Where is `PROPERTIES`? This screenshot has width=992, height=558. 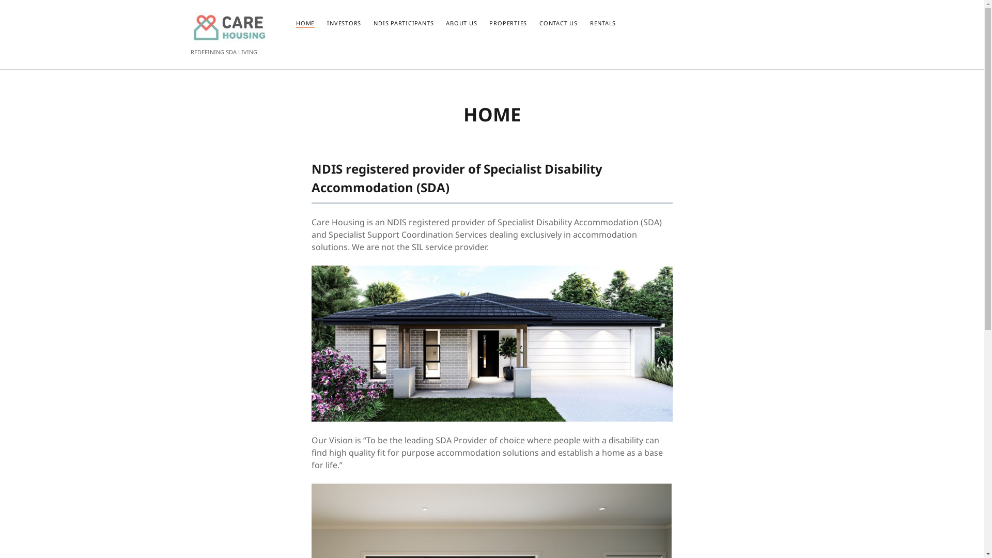
PROPERTIES is located at coordinates (508, 24).